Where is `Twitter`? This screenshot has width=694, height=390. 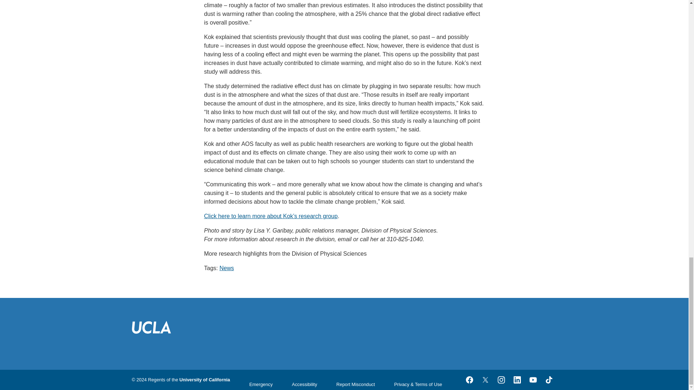 Twitter is located at coordinates (485, 380).